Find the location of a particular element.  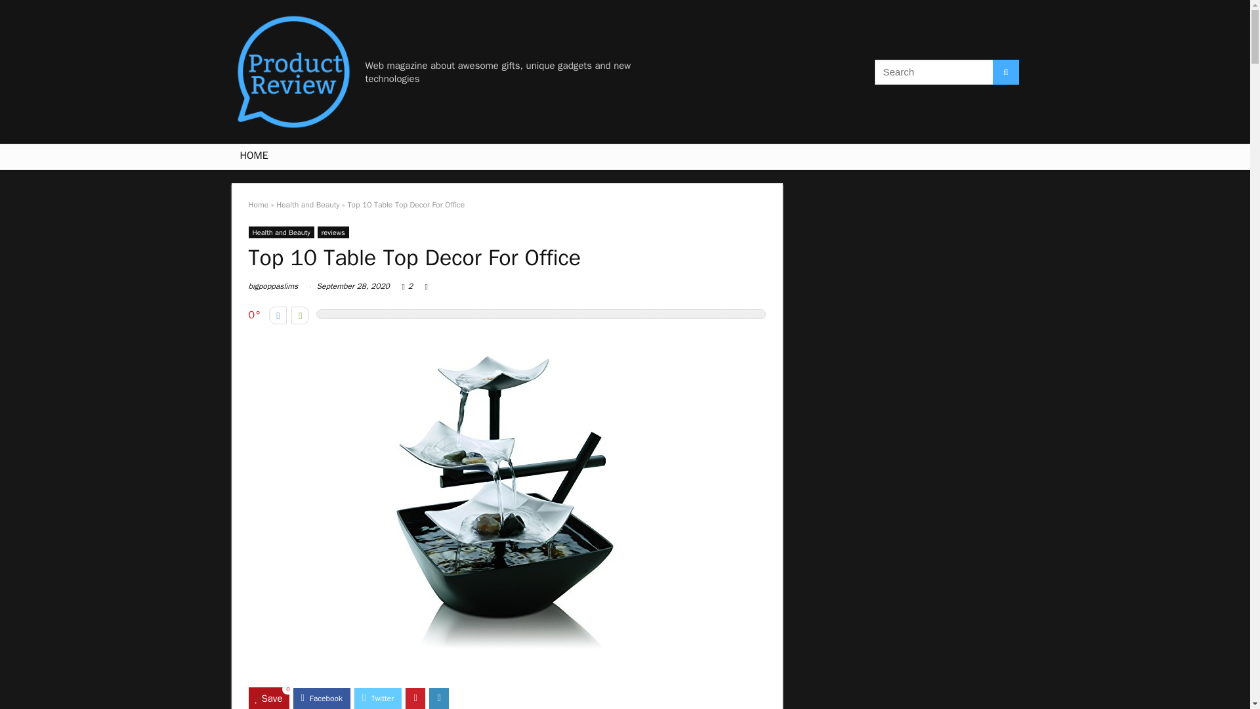

Vote down is located at coordinates (278, 315).